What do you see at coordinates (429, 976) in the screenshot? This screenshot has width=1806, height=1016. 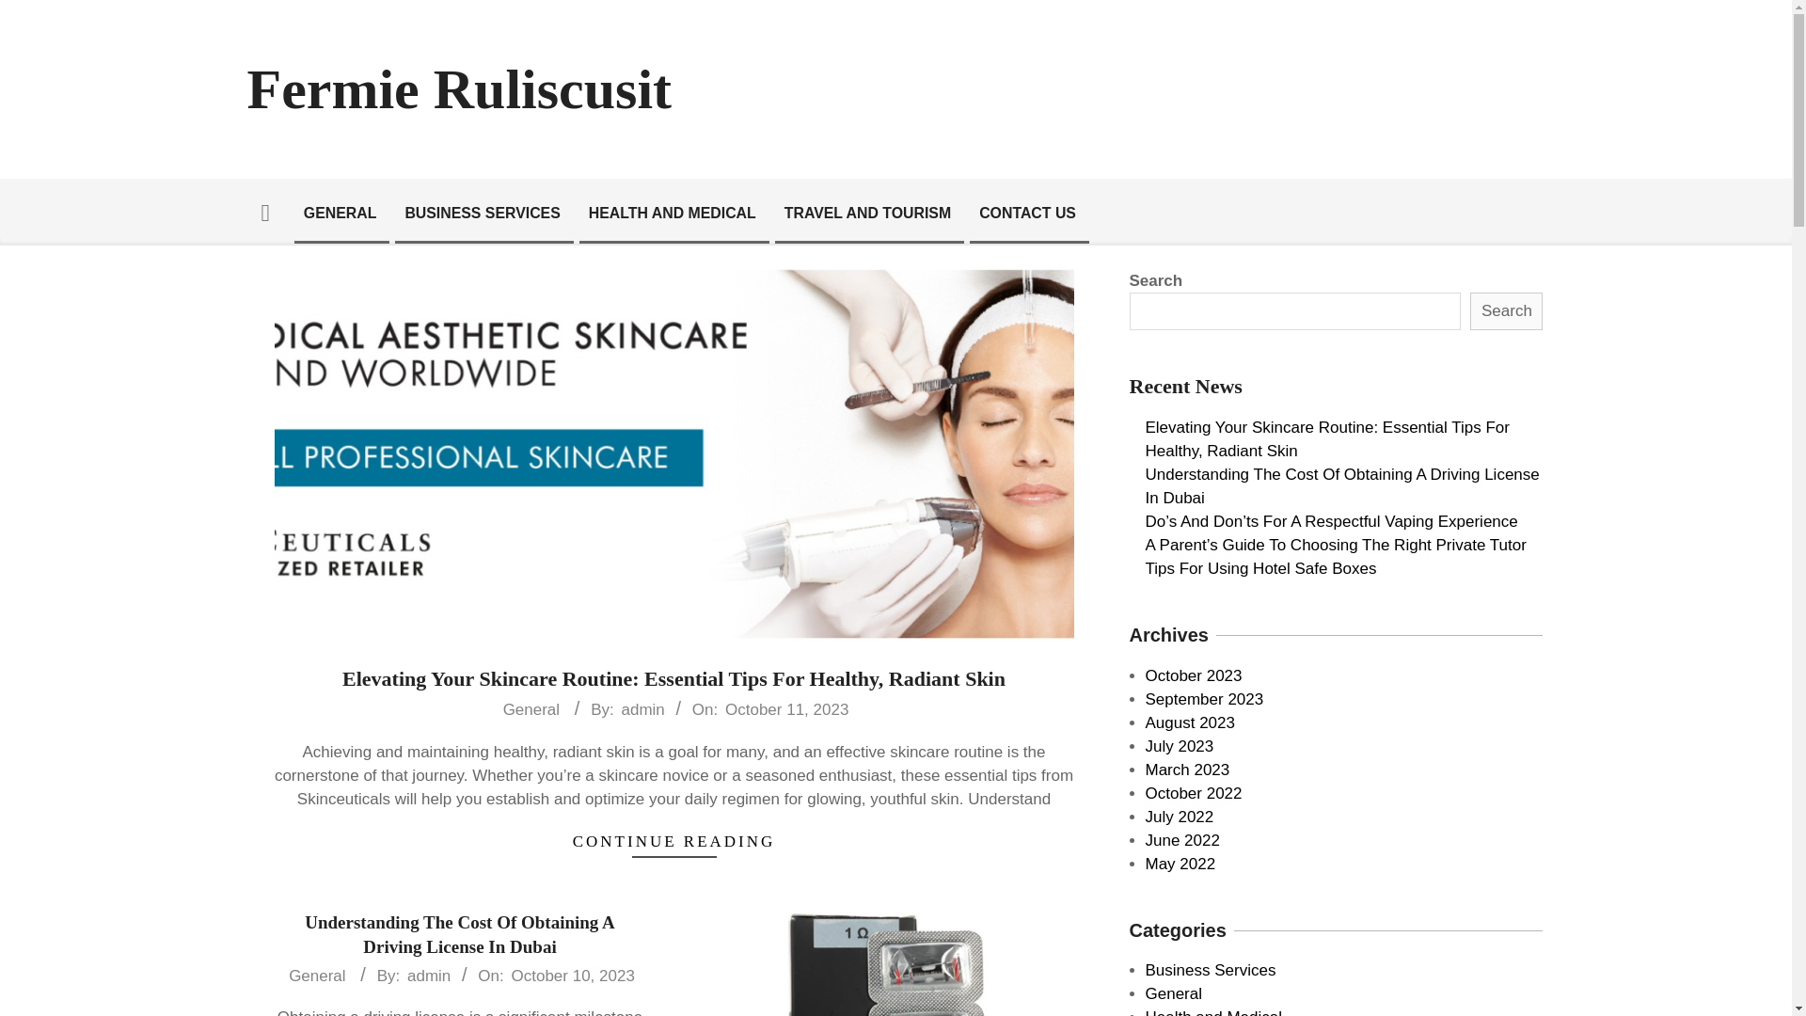 I see `Posts by admin` at bounding box center [429, 976].